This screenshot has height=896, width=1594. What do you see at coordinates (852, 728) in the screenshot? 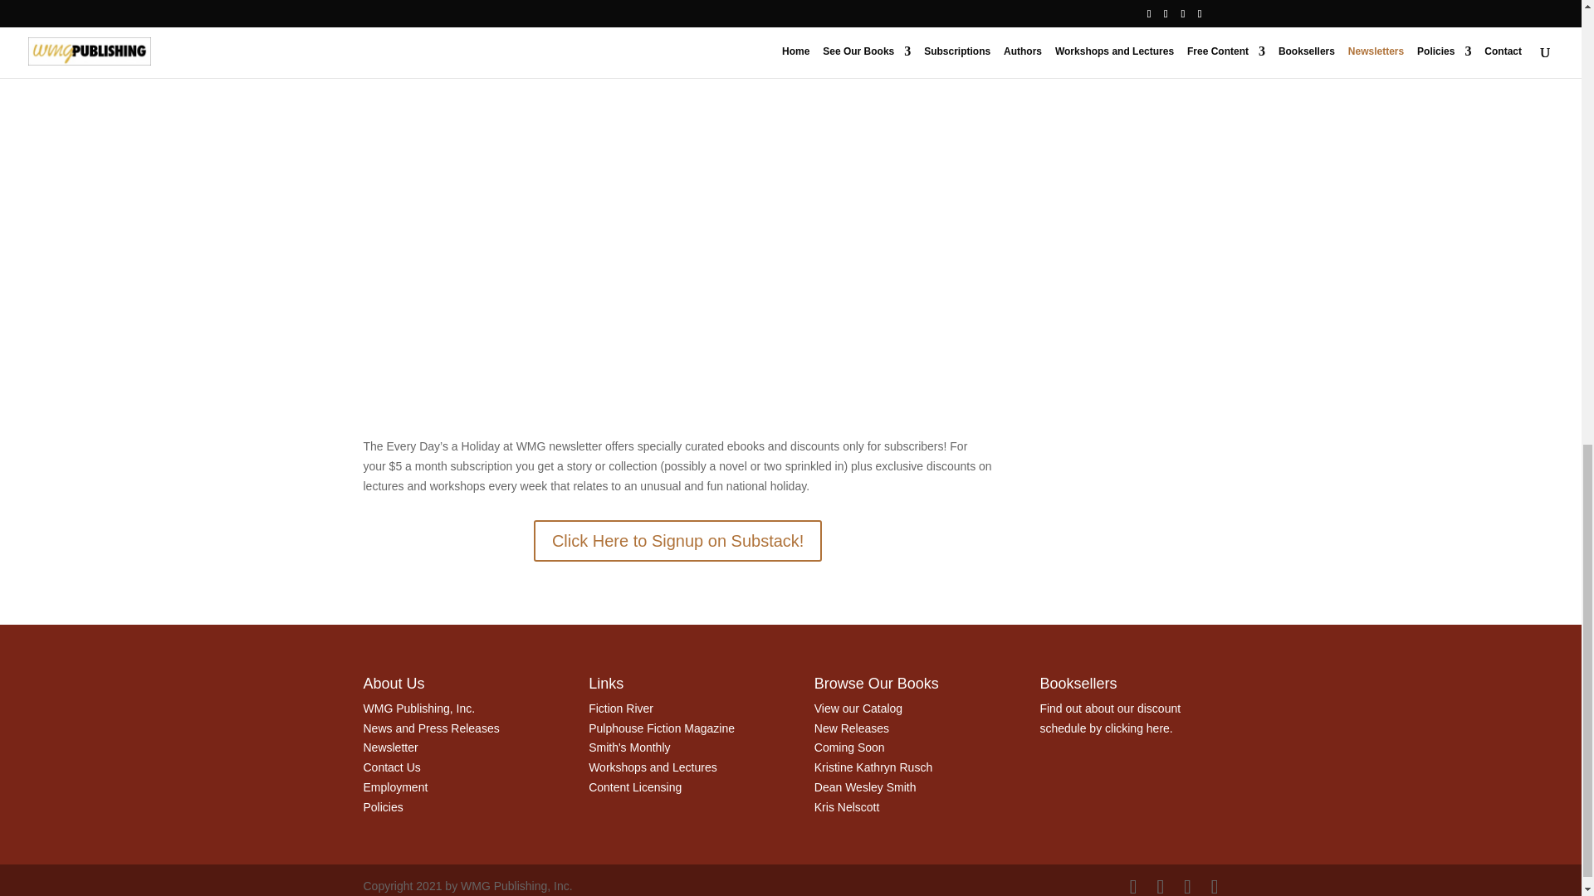
I see `New Releases` at bounding box center [852, 728].